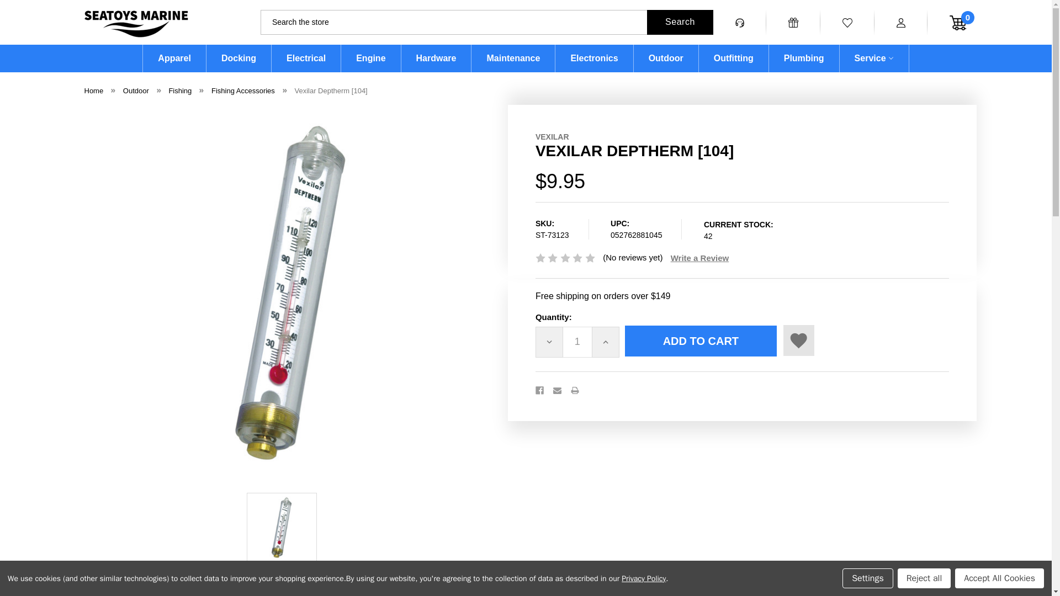  What do you see at coordinates (947, 22) in the screenshot?
I see `0` at bounding box center [947, 22].